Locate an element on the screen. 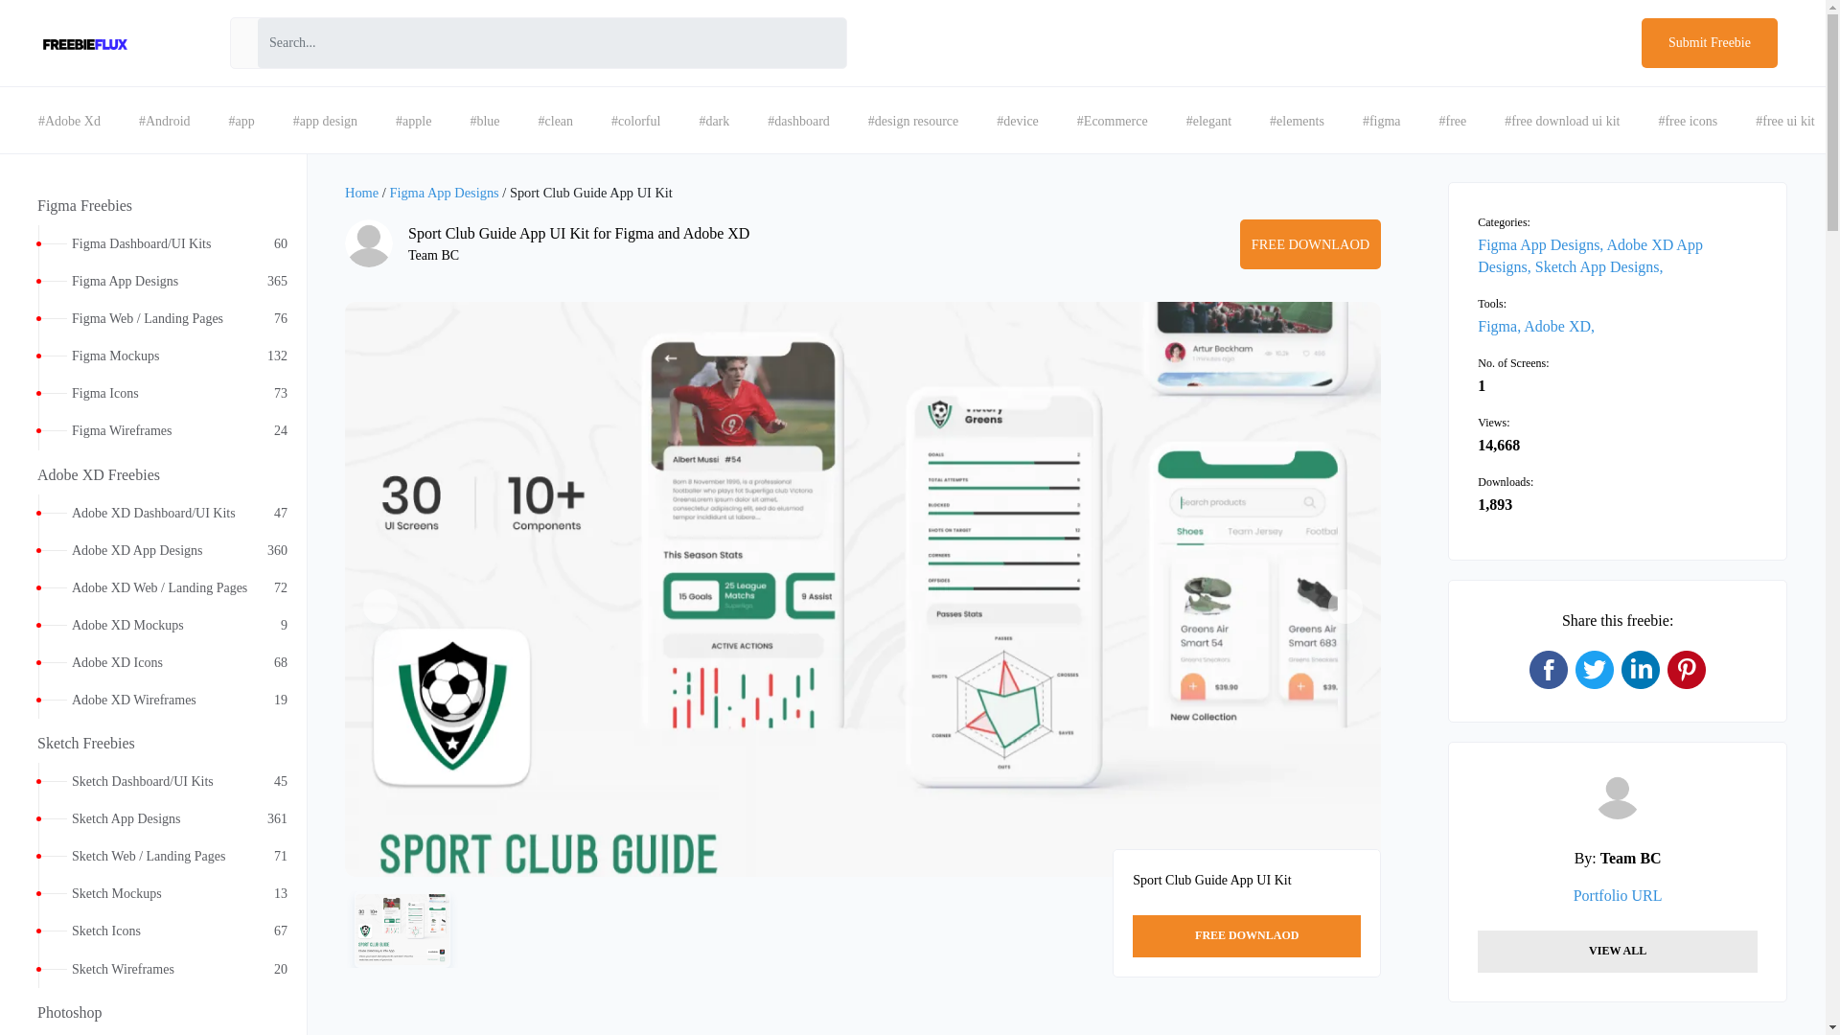  Figma Freebies is located at coordinates (153, 203).